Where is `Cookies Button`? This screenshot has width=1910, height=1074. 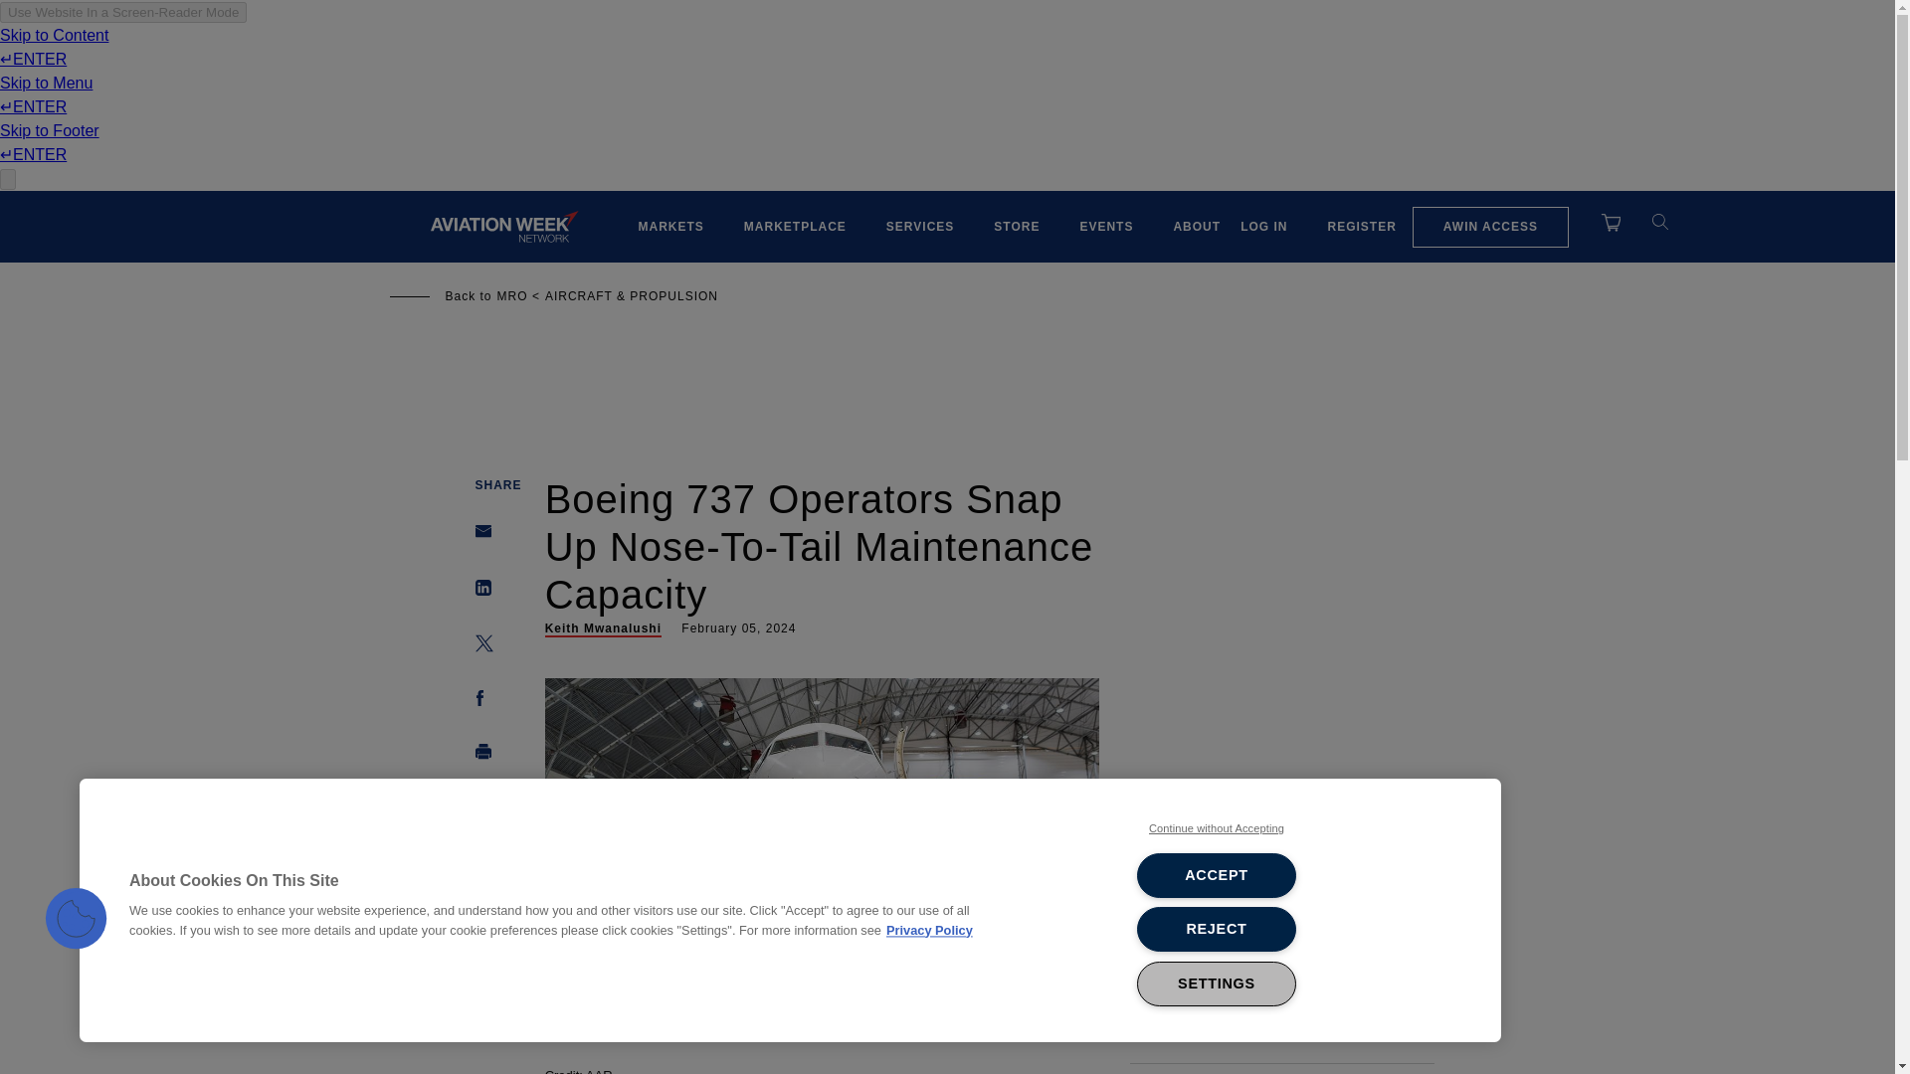 Cookies Button is located at coordinates (76, 919).